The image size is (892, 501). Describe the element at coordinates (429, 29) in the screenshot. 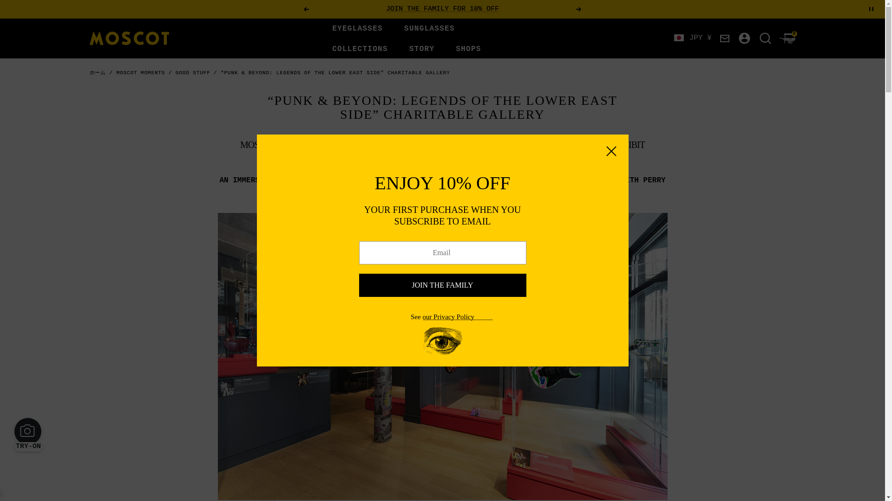

I see `SUNGLASSES` at that location.